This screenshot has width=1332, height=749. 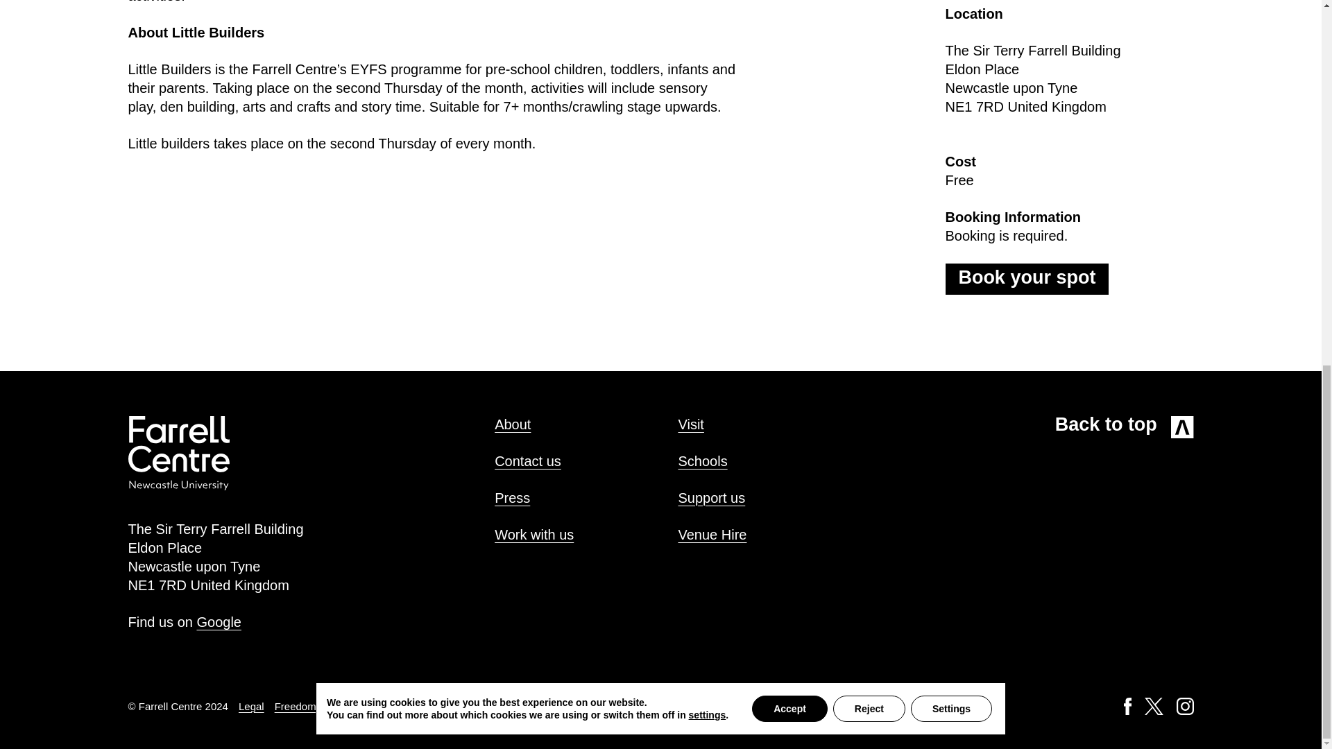 What do you see at coordinates (499, 706) in the screenshot?
I see `Cookie Policy` at bounding box center [499, 706].